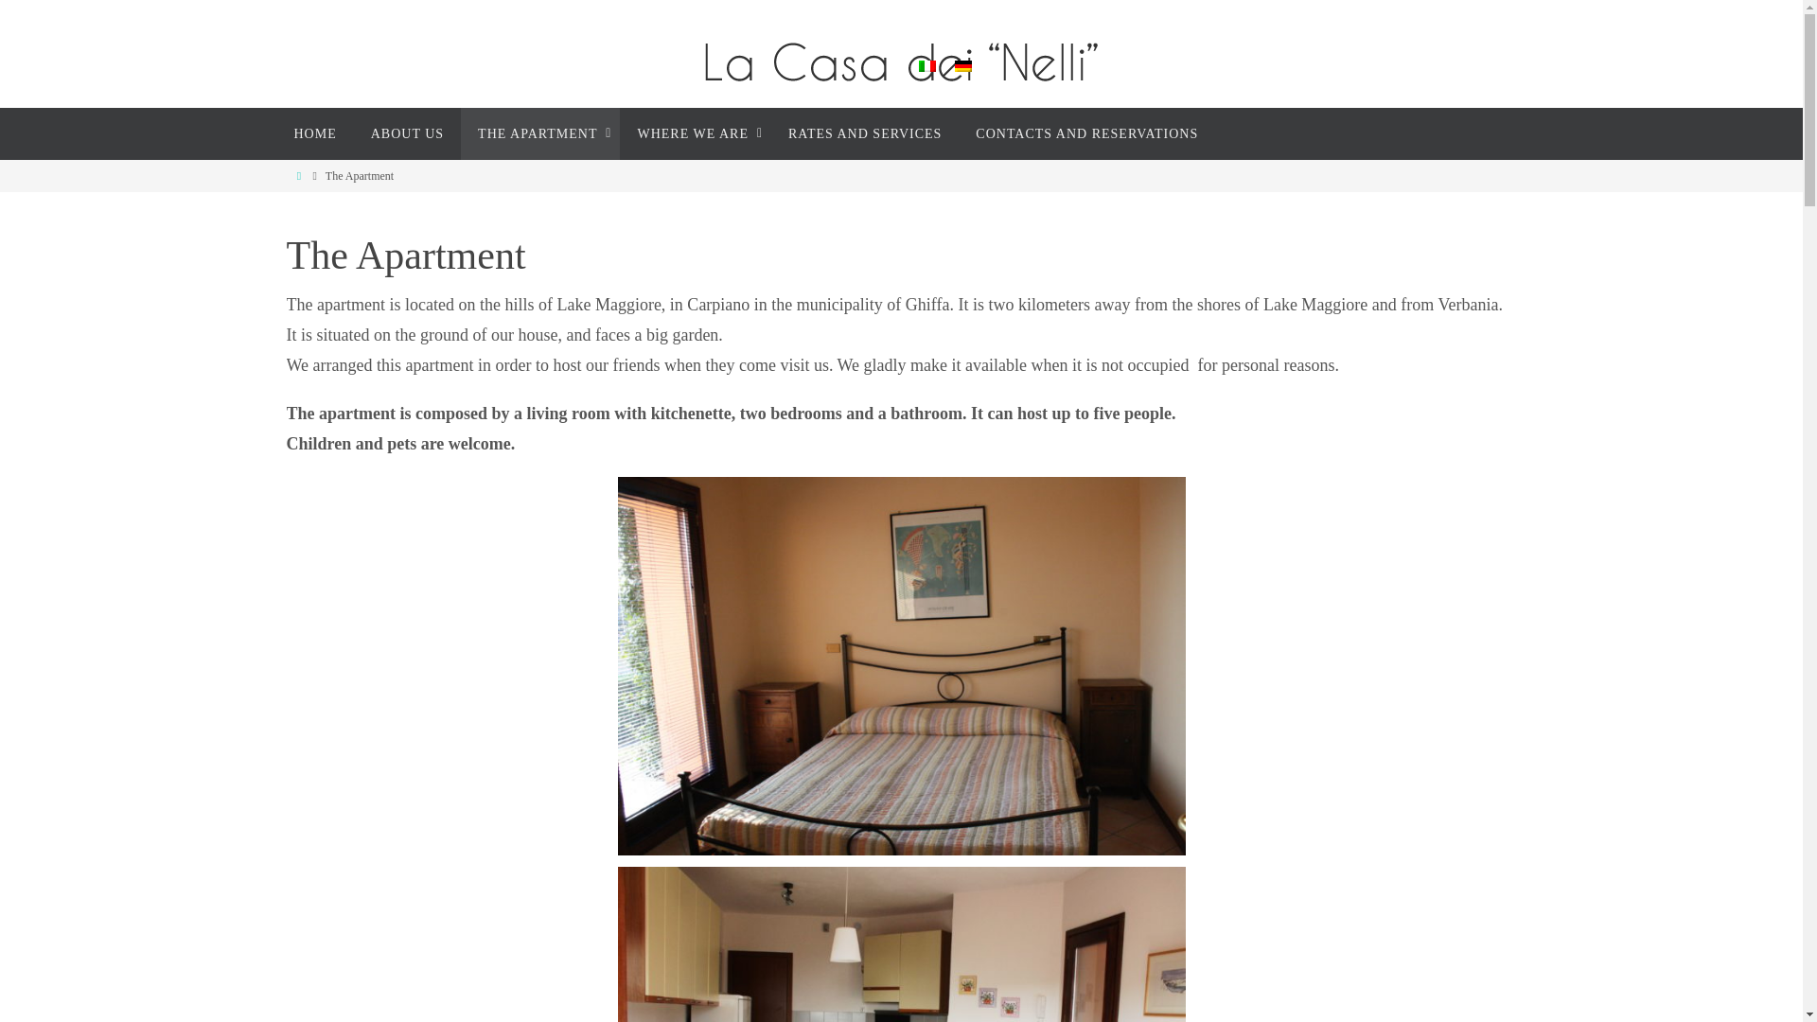 The width and height of the screenshot is (1817, 1022). I want to click on RATES AND SERVICES, so click(865, 133).